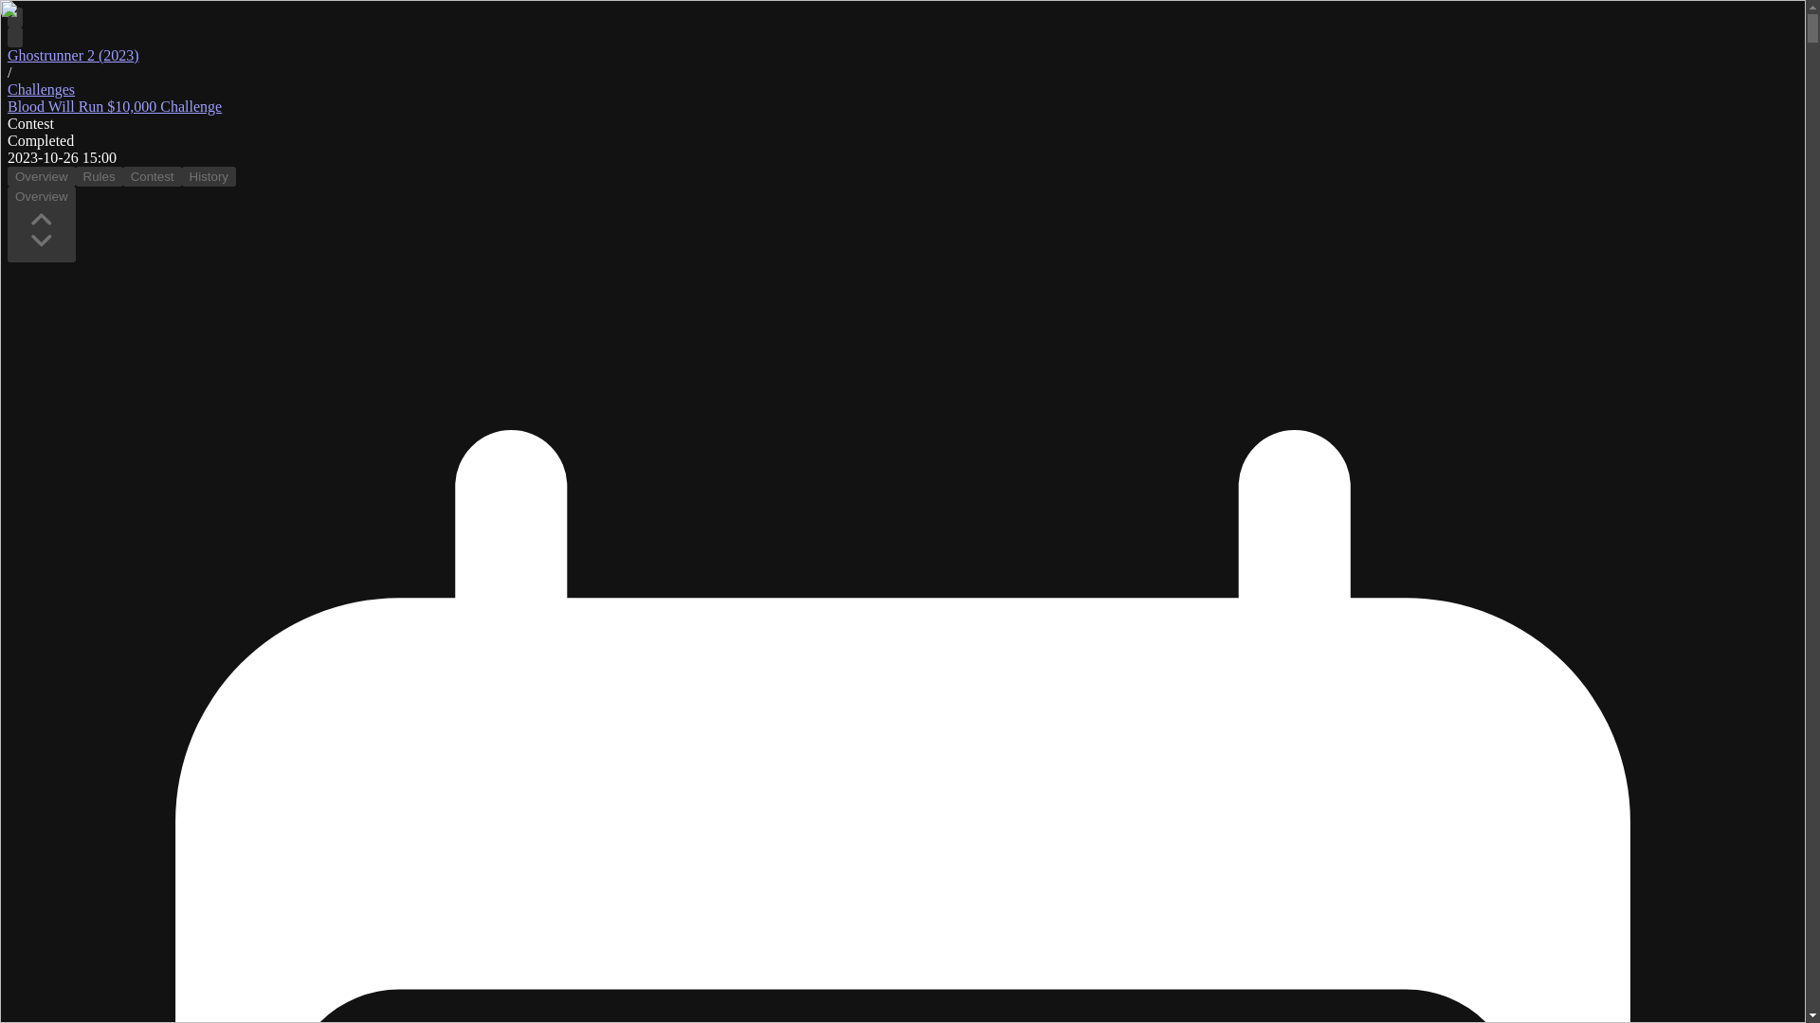 The image size is (1820, 1023). I want to click on Overview, so click(42, 224).